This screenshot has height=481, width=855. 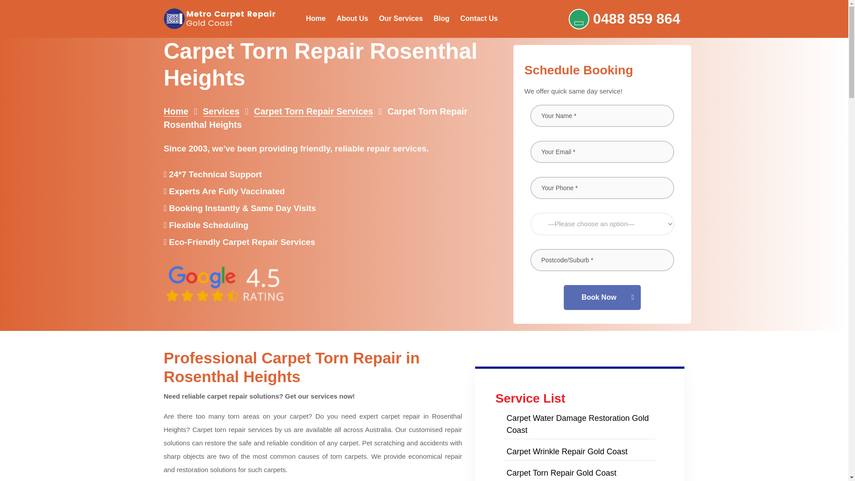 I want to click on Carpet Water Damage Restoration Gold Coast, so click(x=577, y=424).